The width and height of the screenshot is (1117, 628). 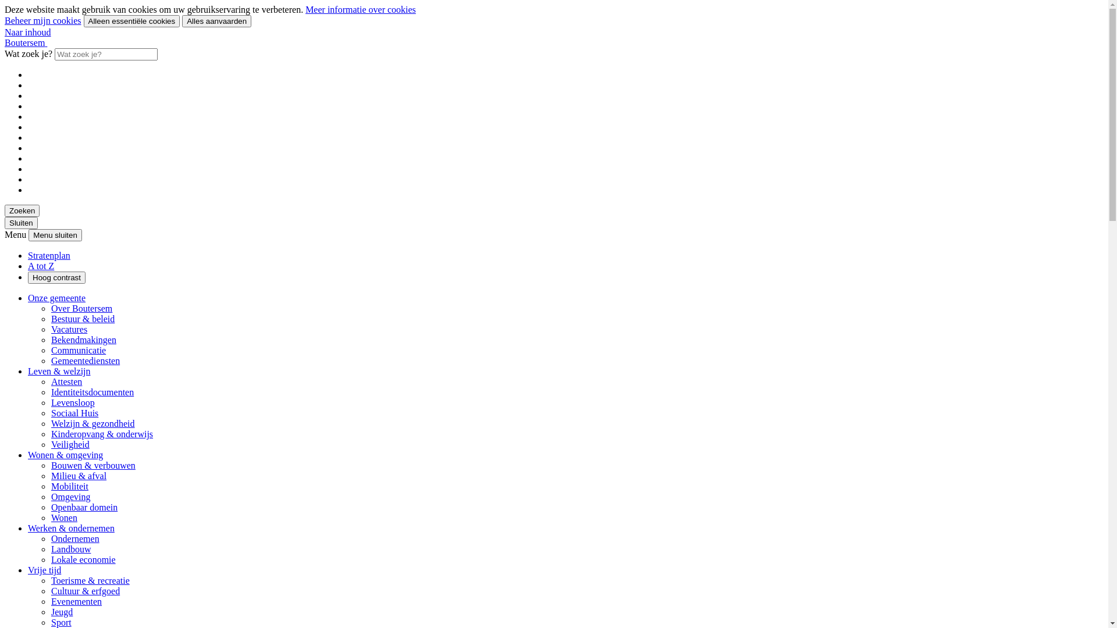 What do you see at coordinates (71, 549) in the screenshot?
I see `Landbouw` at bounding box center [71, 549].